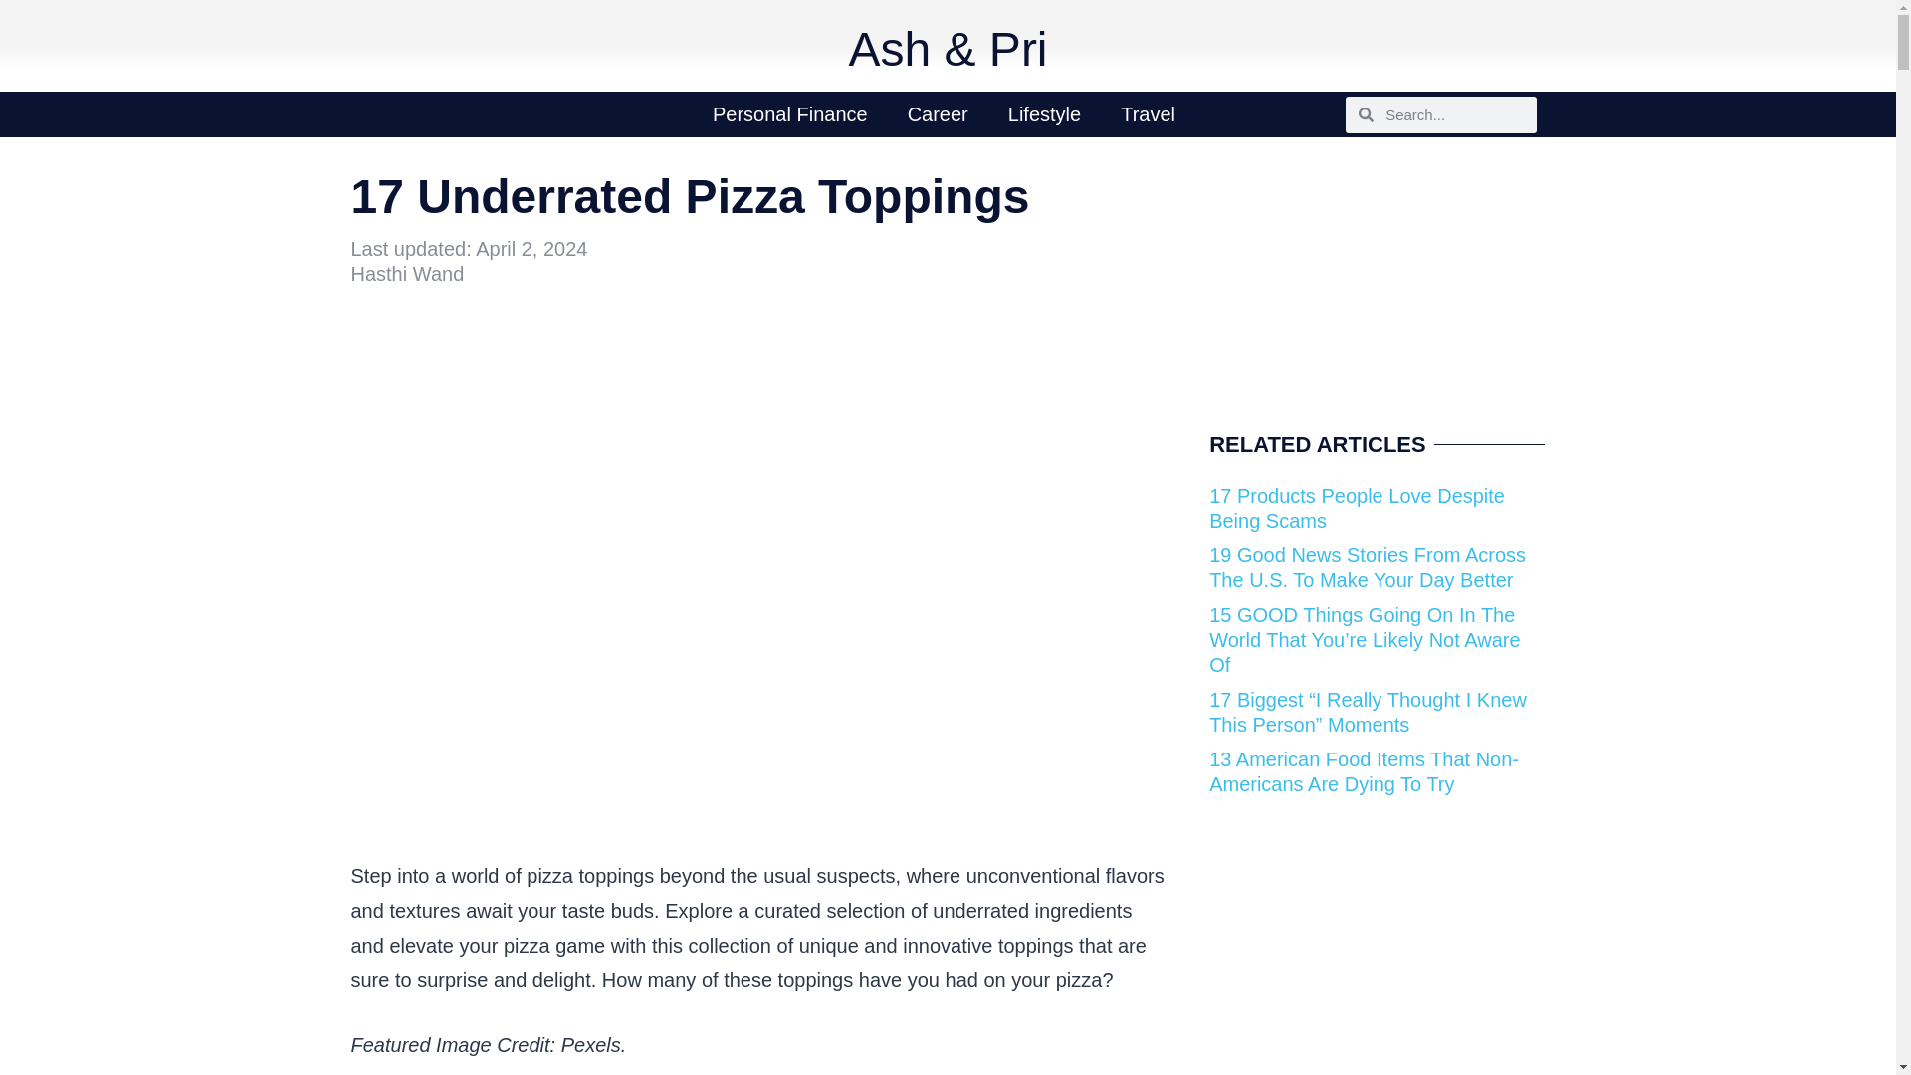  Describe the element at coordinates (790, 113) in the screenshot. I see `Personal Finance` at that location.